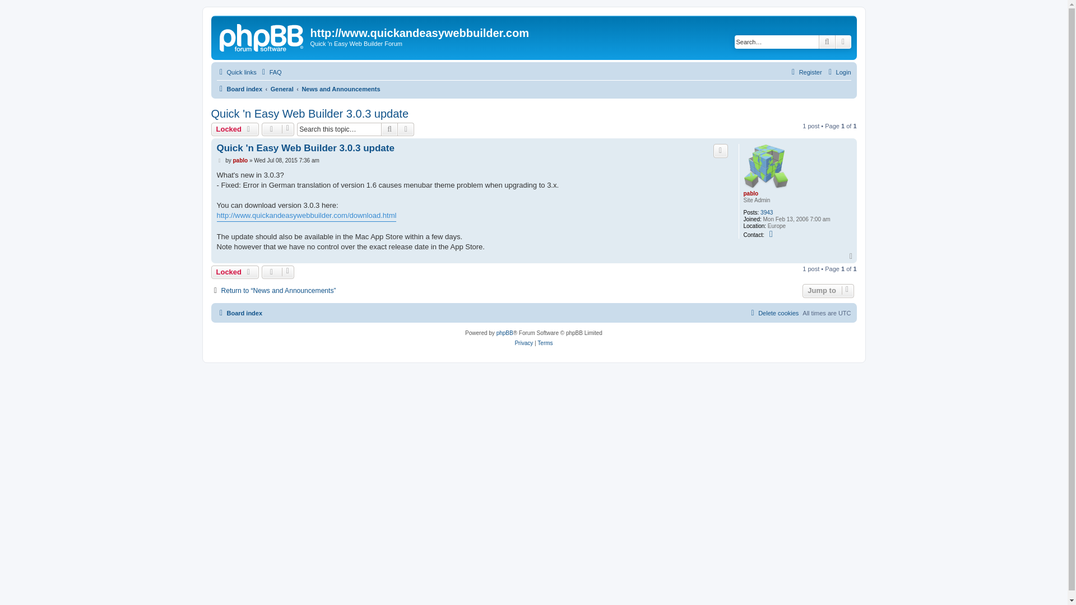  I want to click on Search, so click(389, 129).